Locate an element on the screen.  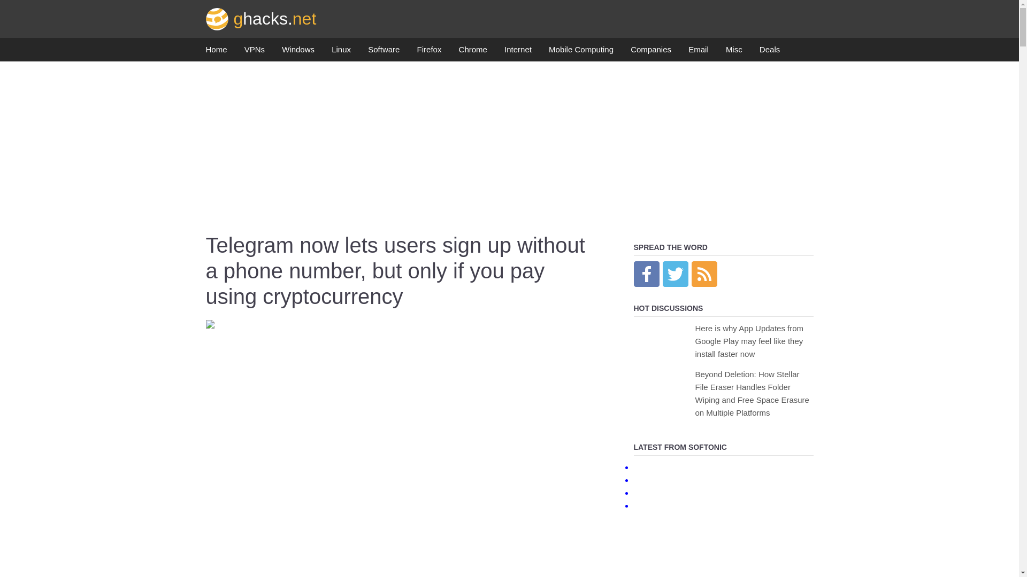
Internet is located at coordinates (518, 52).